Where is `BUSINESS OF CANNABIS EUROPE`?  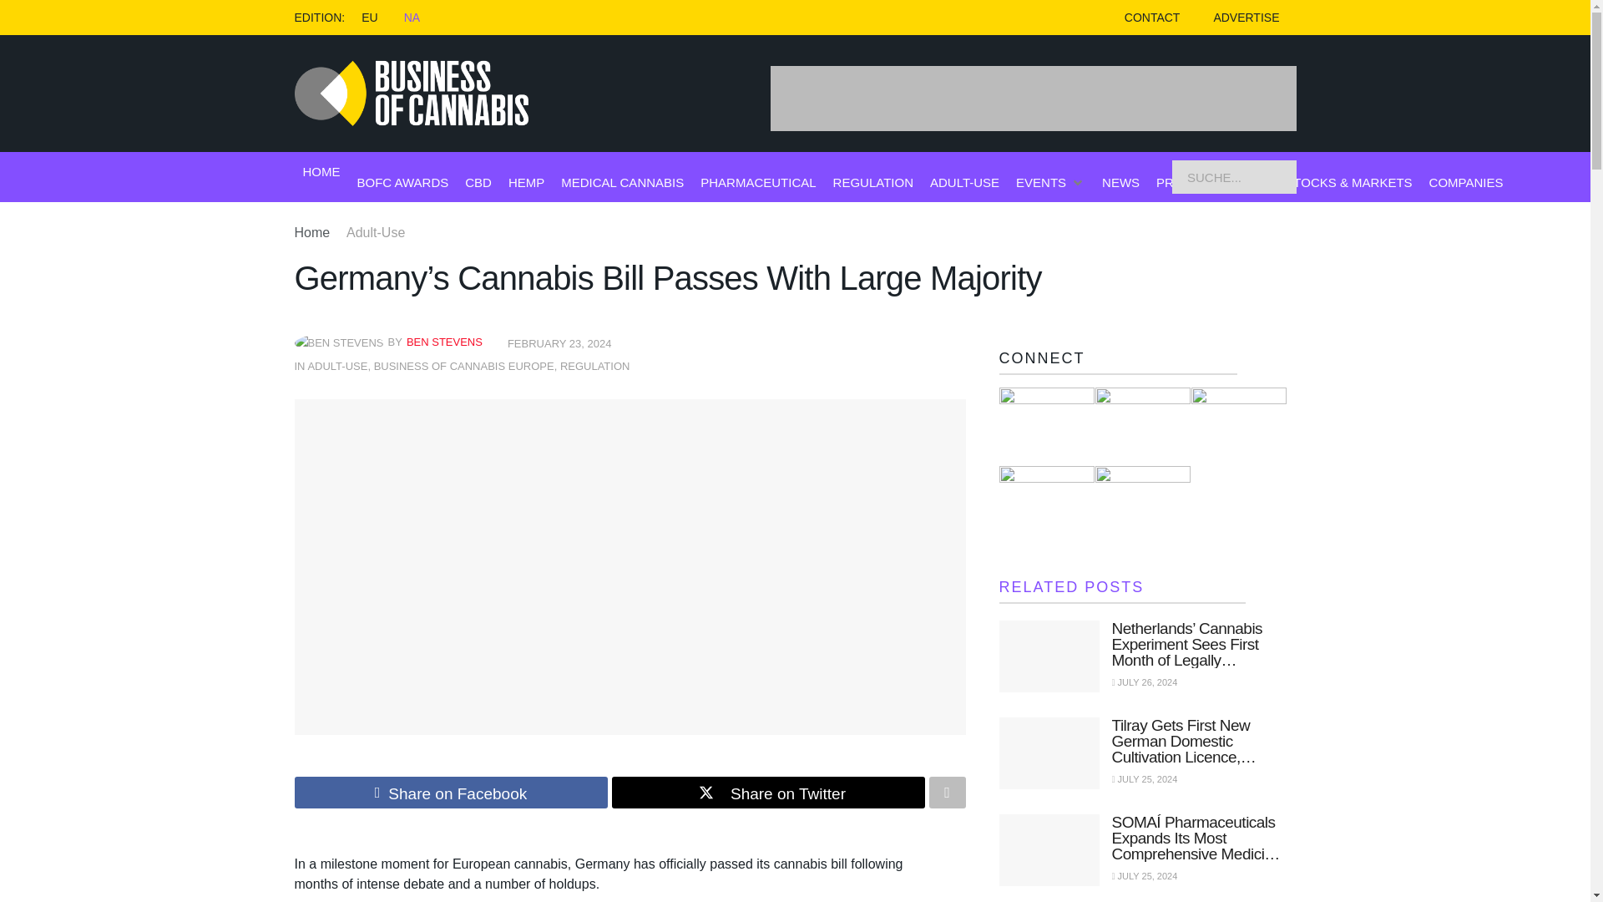 BUSINESS OF CANNABIS EUROPE is located at coordinates (464, 366).